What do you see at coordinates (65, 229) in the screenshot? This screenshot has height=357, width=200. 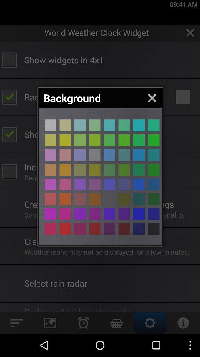 I see `select colour` at bounding box center [65, 229].